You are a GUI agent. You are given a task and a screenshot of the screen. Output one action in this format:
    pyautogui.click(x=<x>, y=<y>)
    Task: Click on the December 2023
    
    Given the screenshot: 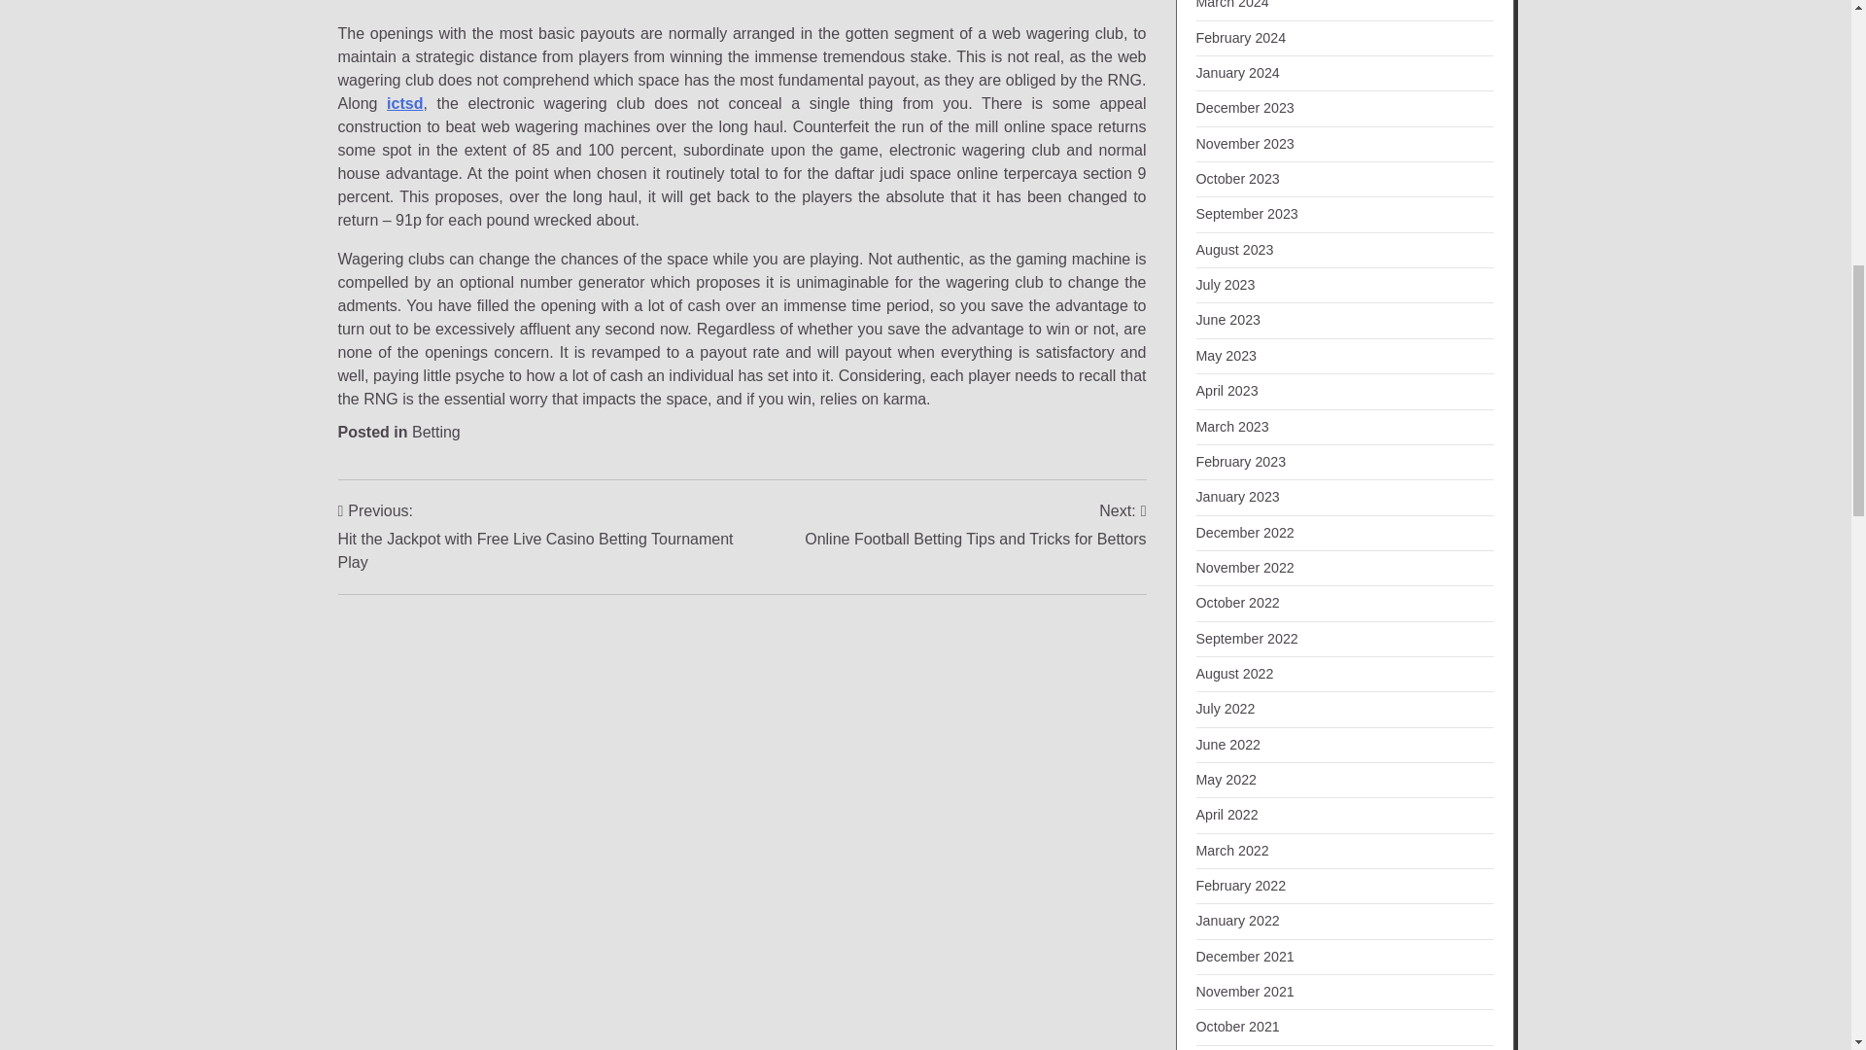 What is the action you would take?
    pyautogui.click(x=1244, y=107)
    